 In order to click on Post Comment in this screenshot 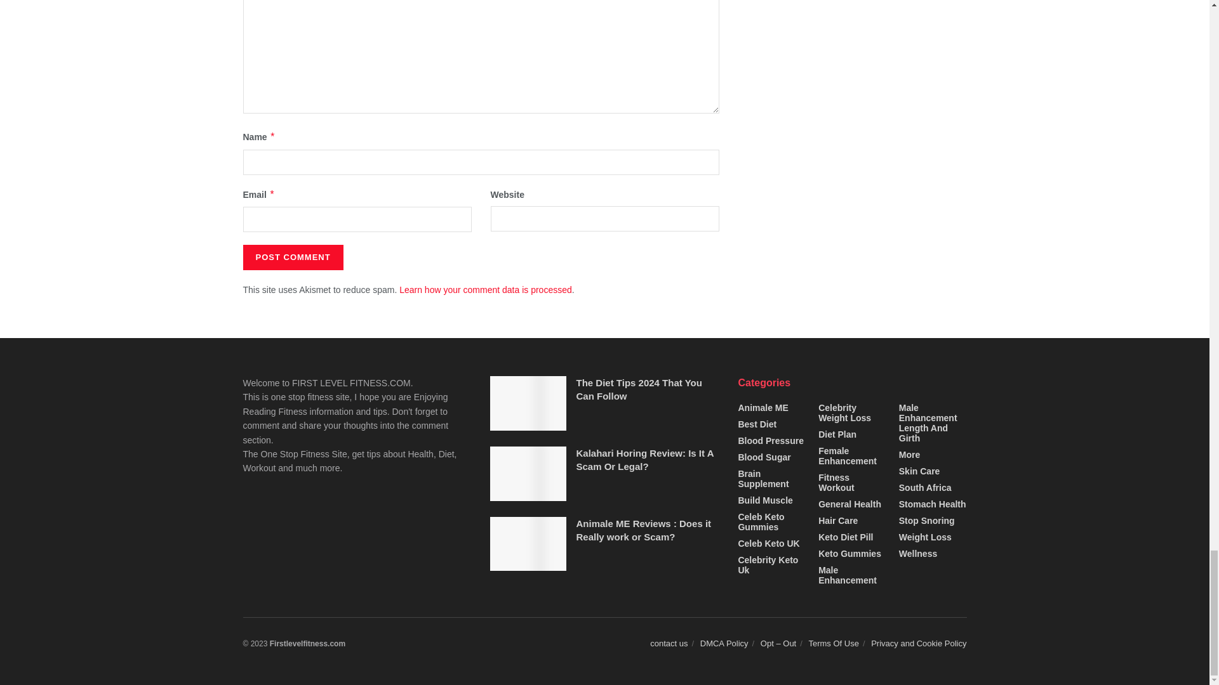, I will do `click(292, 257)`.